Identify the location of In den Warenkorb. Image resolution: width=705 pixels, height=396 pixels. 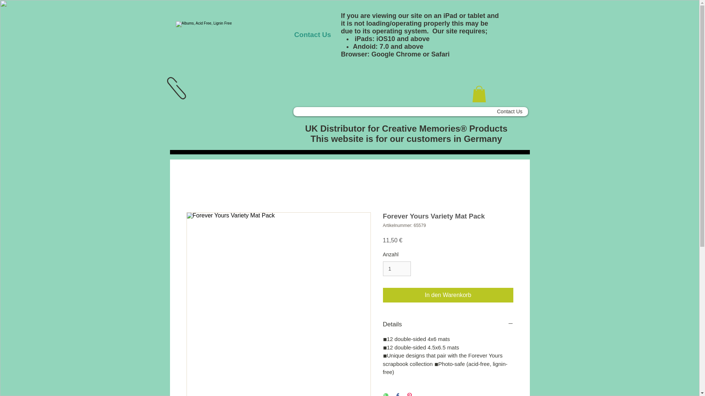
(448, 295).